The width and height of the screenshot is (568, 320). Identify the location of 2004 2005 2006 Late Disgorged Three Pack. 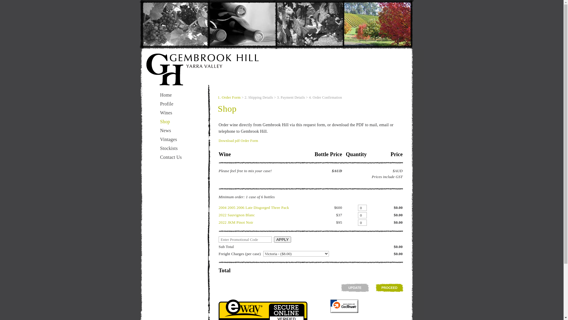
(254, 207).